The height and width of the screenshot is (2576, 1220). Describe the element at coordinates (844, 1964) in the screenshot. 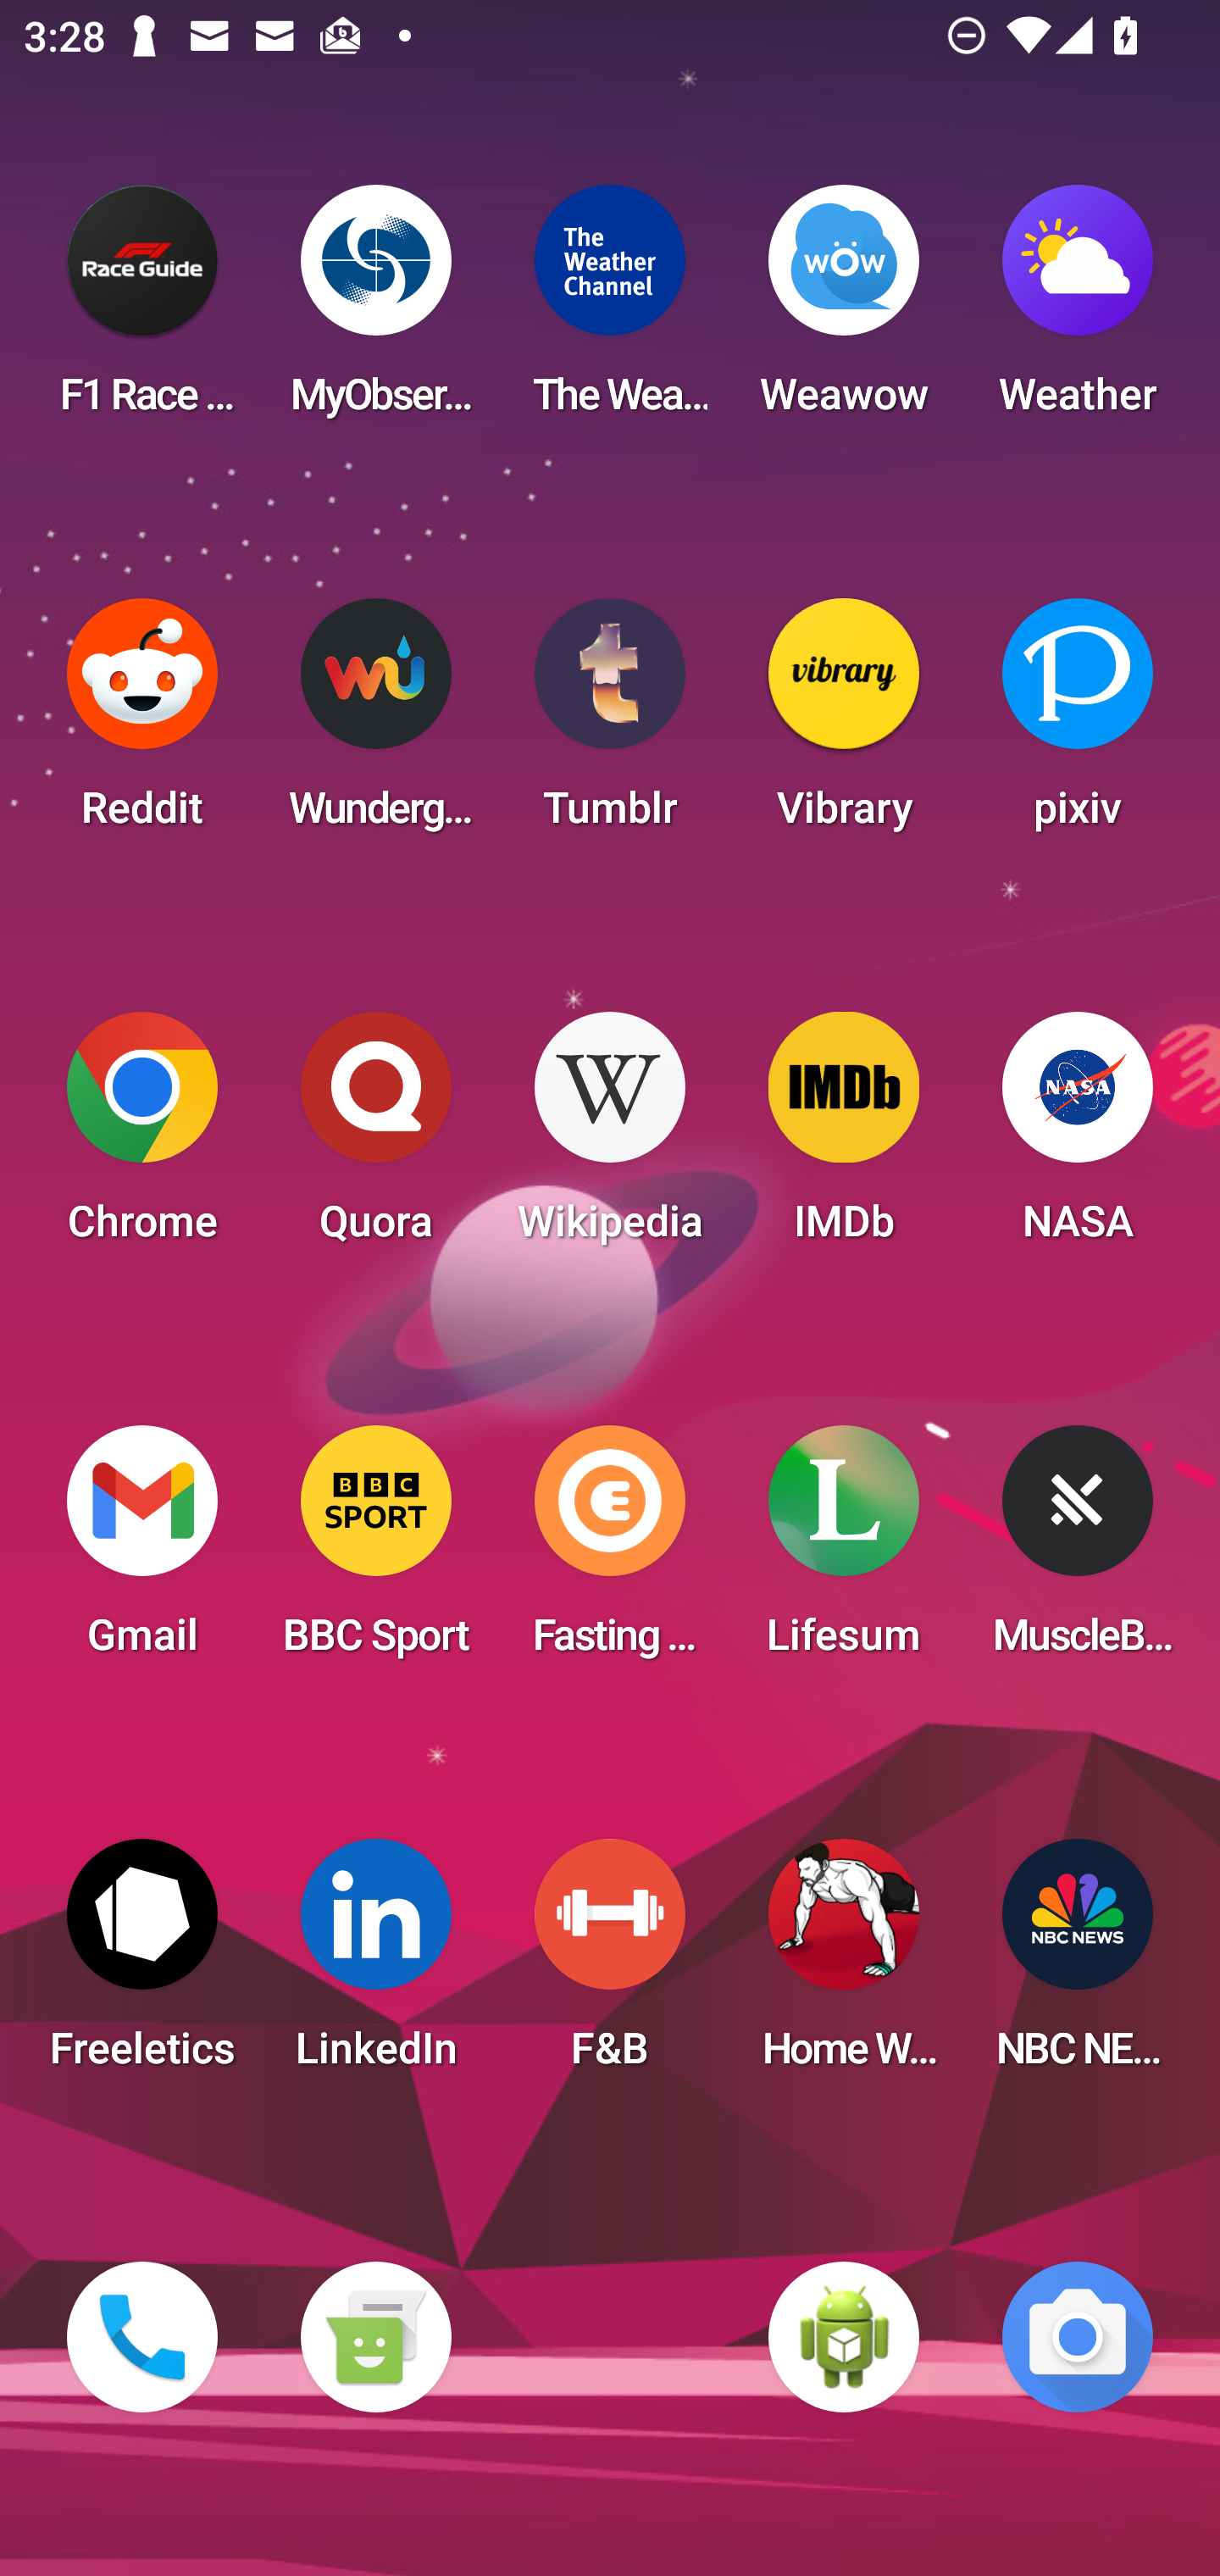

I see `Home Workout` at that location.